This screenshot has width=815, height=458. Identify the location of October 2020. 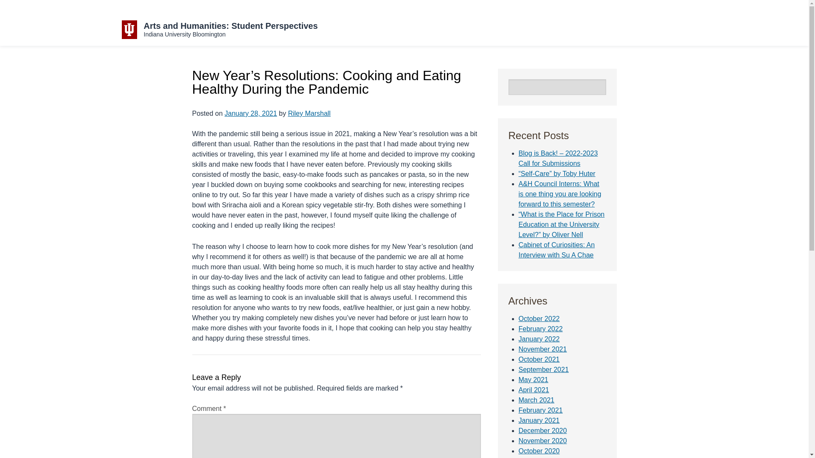
(539, 451).